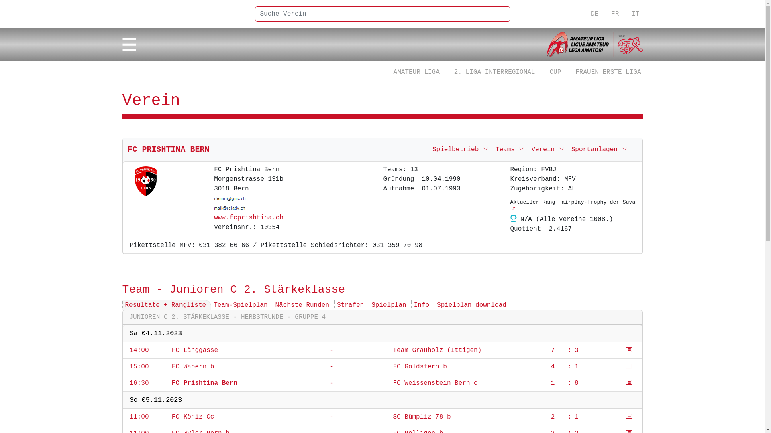 The height and width of the screenshot is (433, 771). I want to click on Info, so click(422, 305).